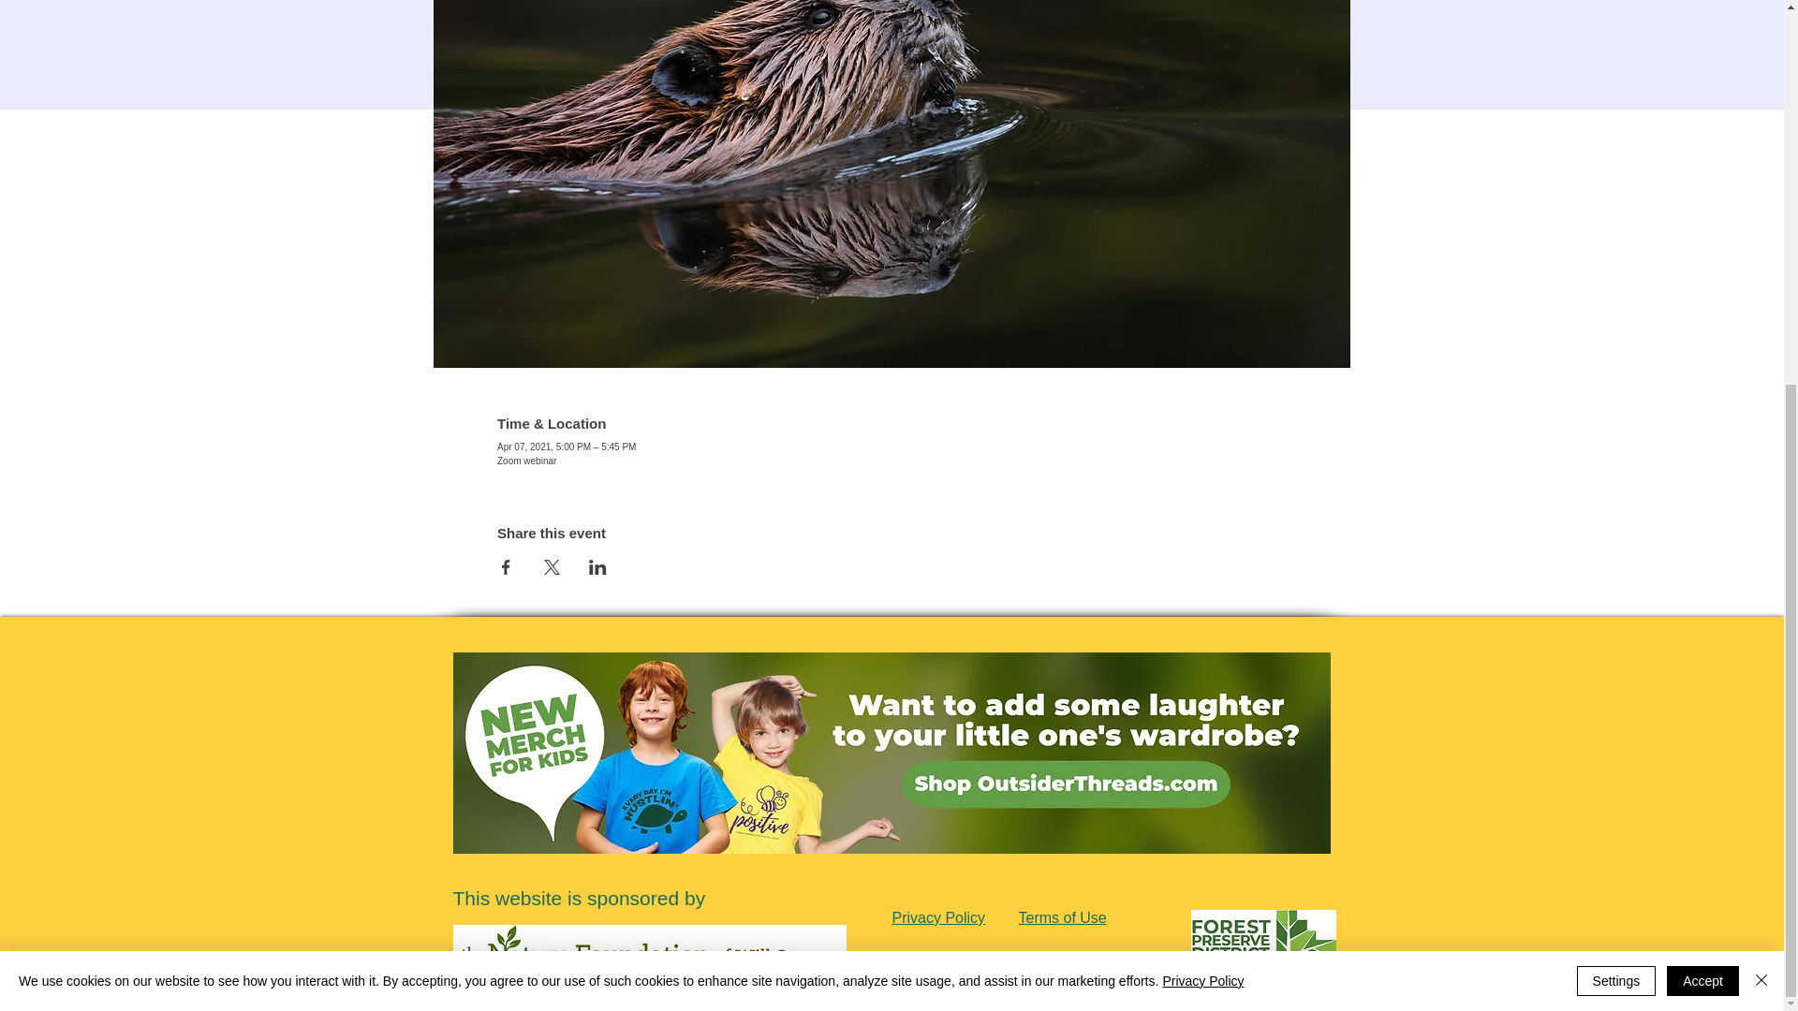  Describe the element at coordinates (1202, 368) in the screenshot. I see `Privacy Policy` at that location.